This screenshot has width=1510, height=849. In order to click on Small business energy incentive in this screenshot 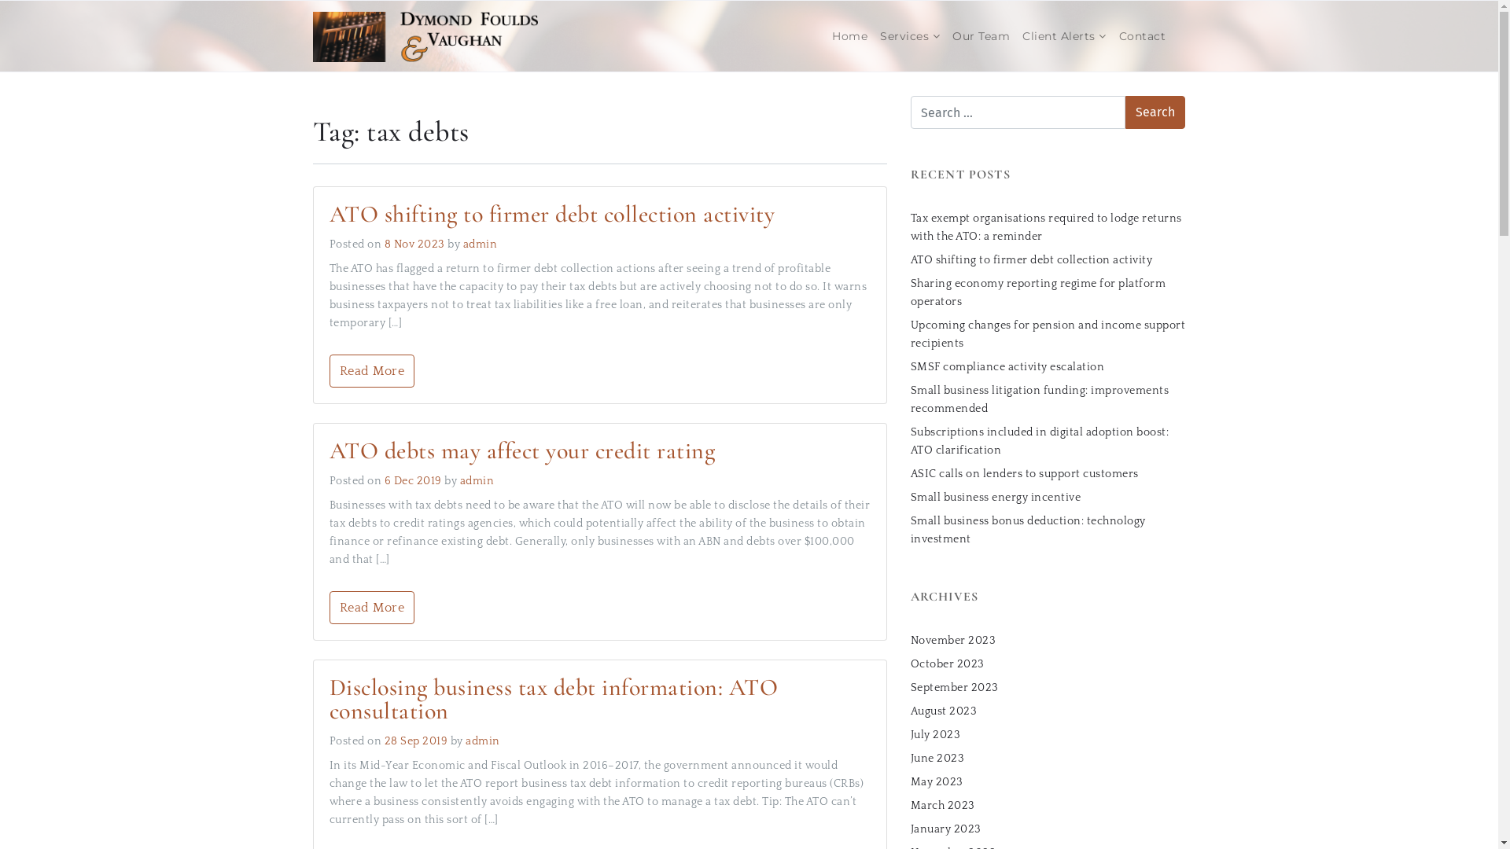, I will do `click(996, 497)`.